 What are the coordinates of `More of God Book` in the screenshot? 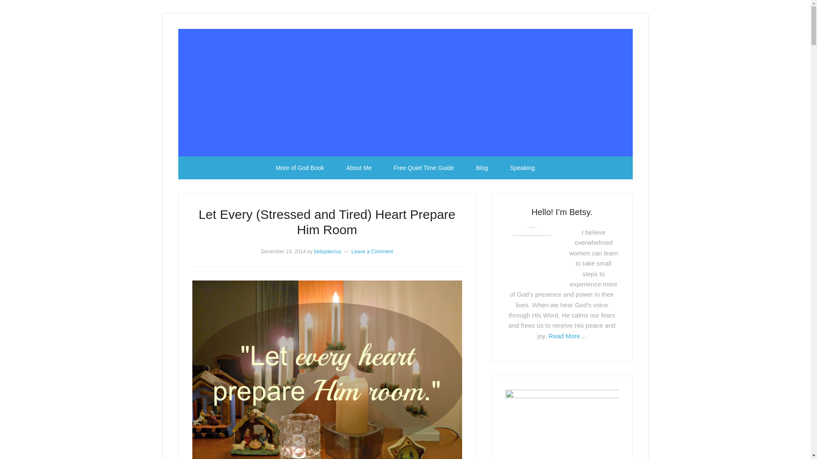 It's located at (300, 168).